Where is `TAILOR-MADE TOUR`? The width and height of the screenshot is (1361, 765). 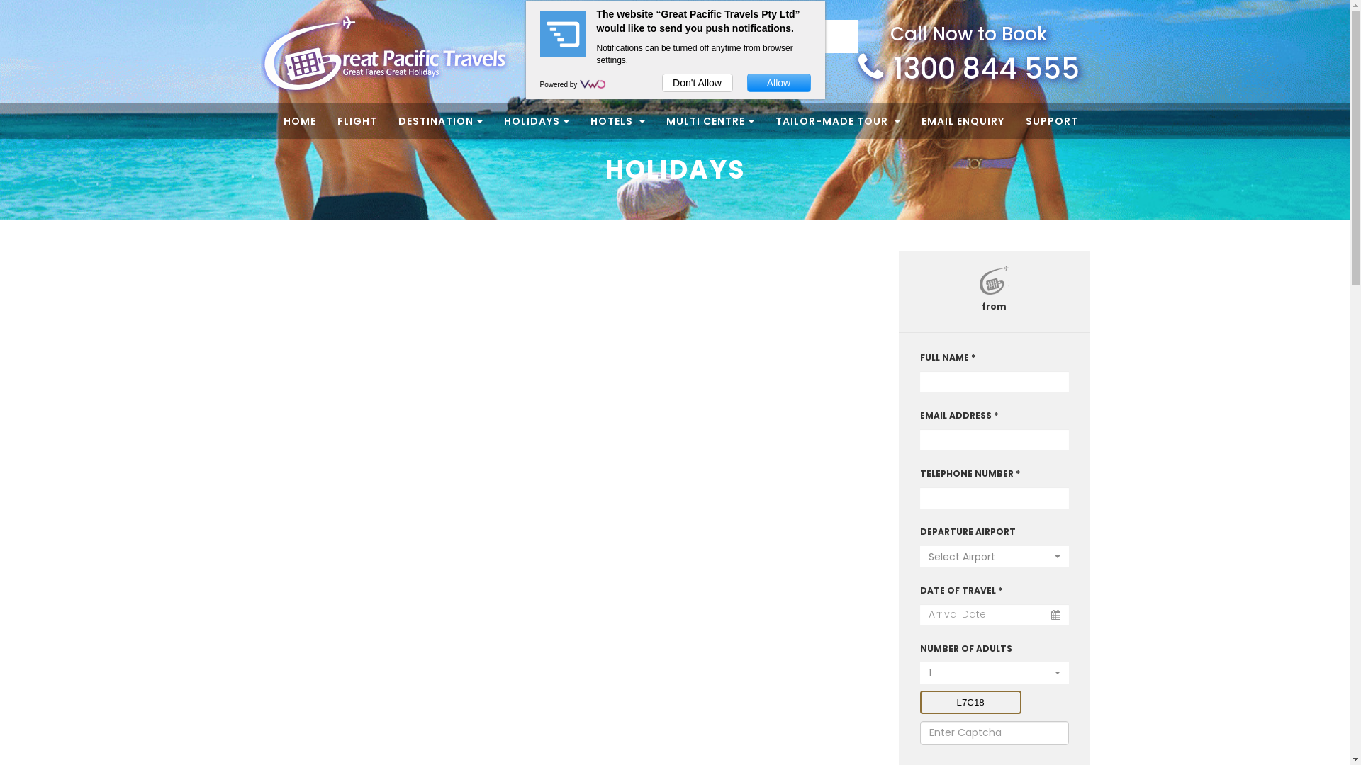
TAILOR-MADE TOUR is located at coordinates (838, 121).